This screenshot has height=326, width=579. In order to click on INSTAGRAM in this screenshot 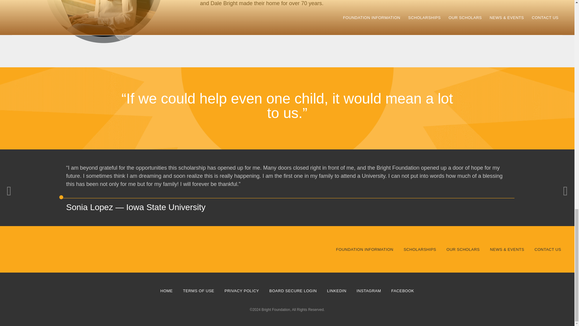, I will do `click(369, 290)`.